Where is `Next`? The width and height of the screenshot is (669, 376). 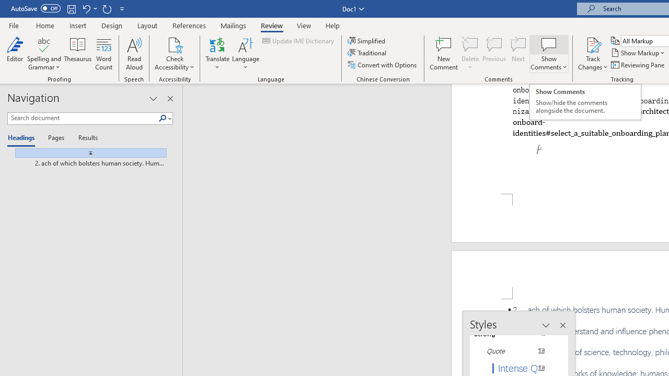
Next is located at coordinates (518, 53).